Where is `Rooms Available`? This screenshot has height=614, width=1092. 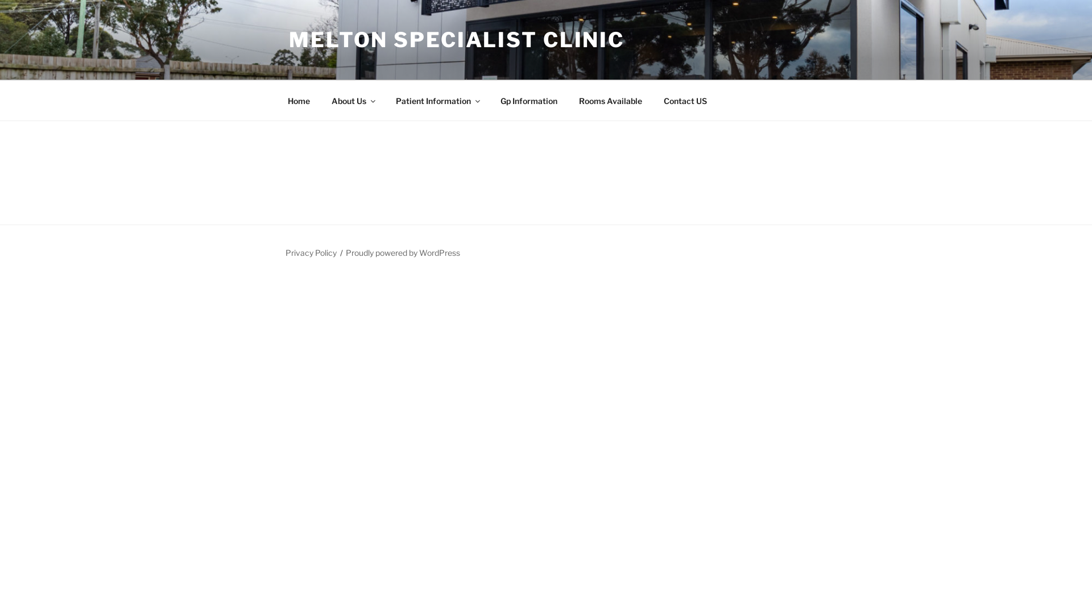
Rooms Available is located at coordinates (610, 100).